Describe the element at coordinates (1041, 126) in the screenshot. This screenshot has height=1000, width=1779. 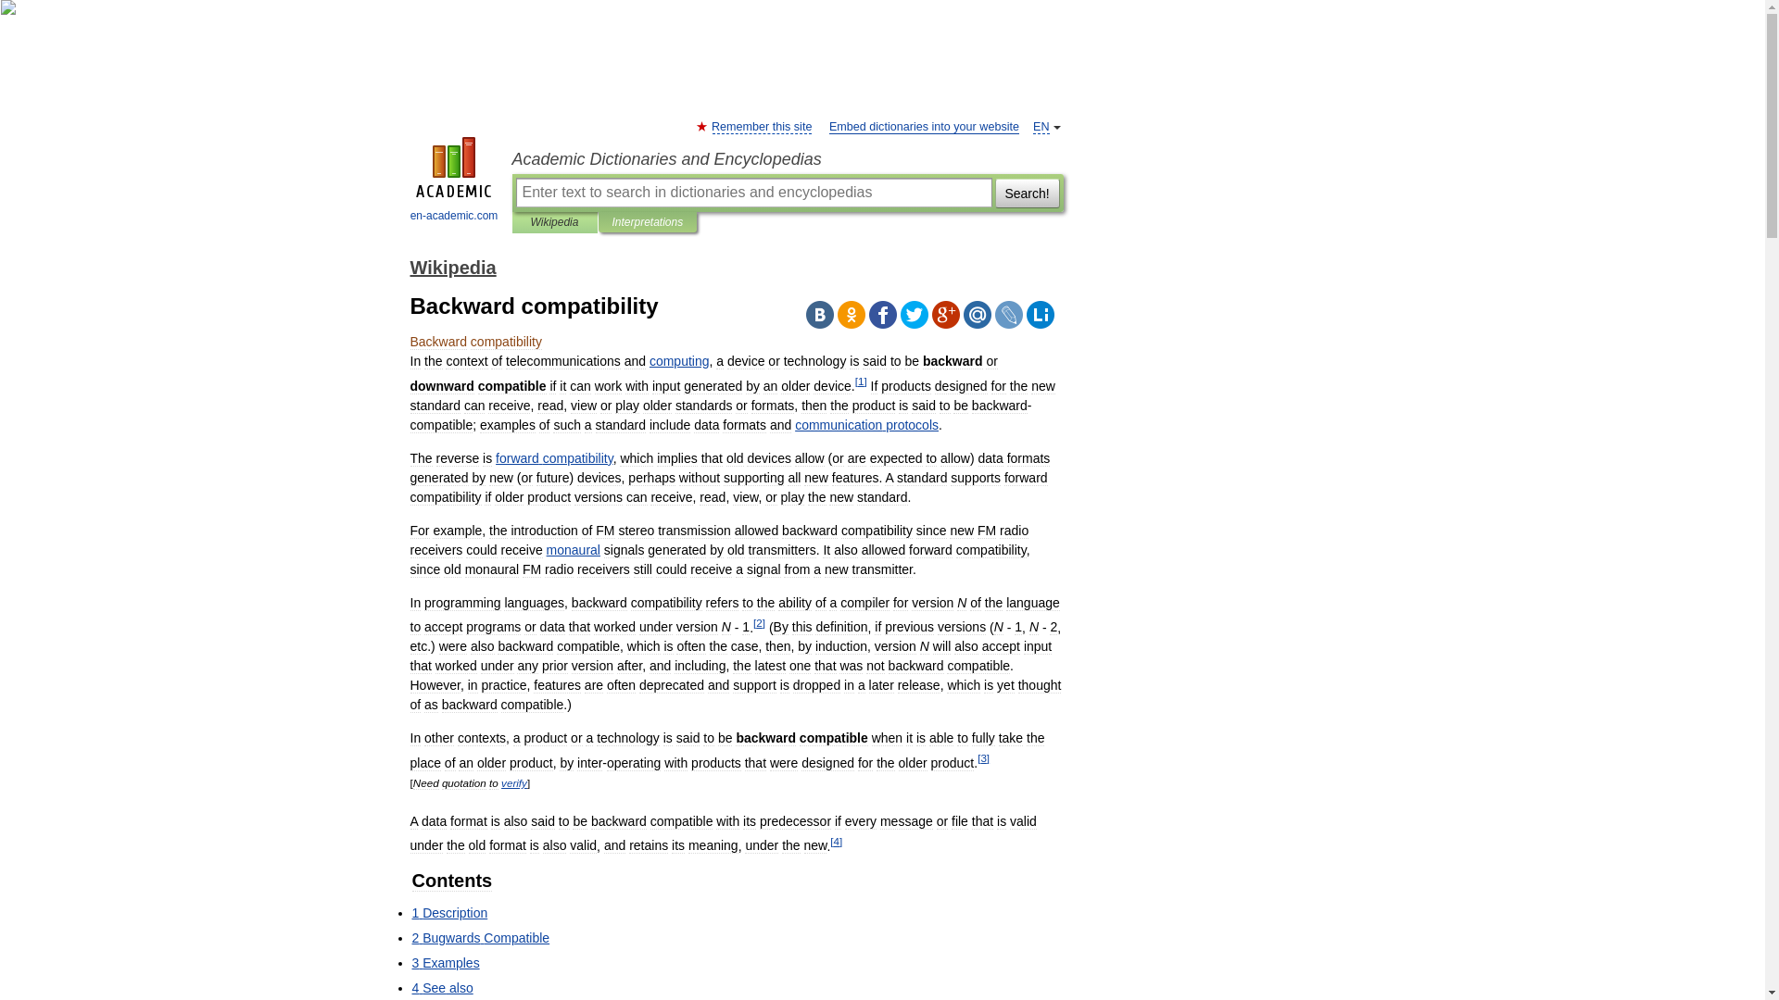
I see `EN` at that location.